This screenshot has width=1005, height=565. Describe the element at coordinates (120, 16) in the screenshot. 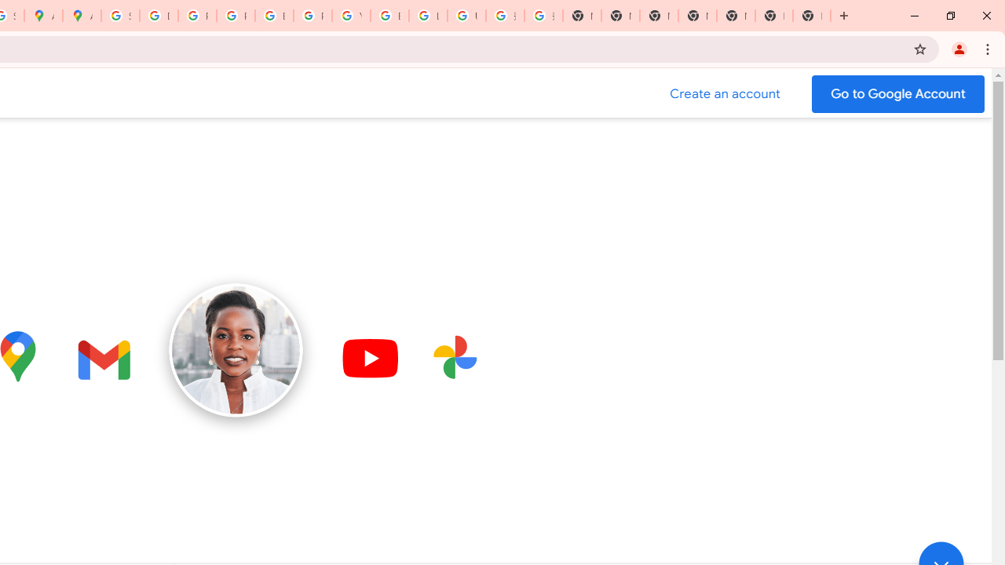

I see `Sign in - Google Accounts` at that location.